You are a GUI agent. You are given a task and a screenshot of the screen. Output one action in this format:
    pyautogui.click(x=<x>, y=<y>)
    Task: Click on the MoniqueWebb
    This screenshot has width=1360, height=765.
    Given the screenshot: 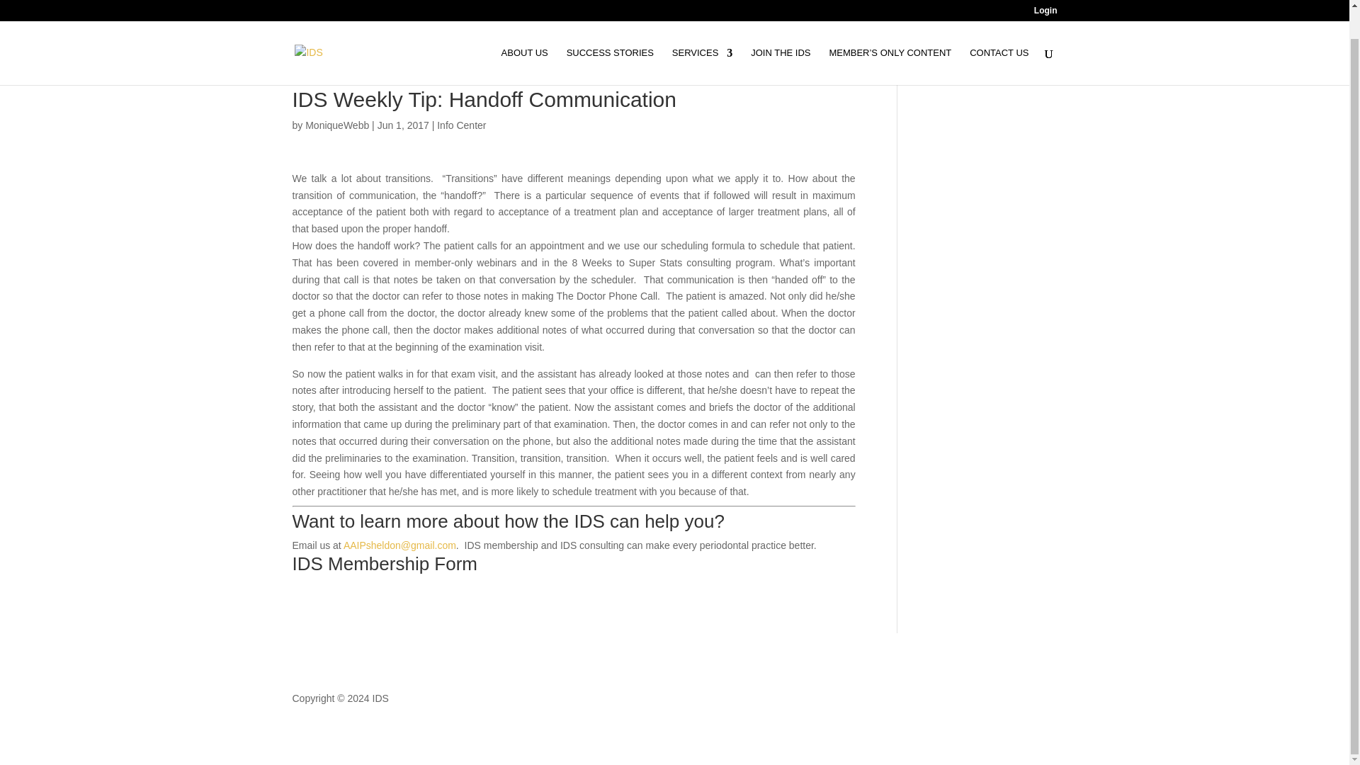 What is the action you would take?
    pyautogui.click(x=336, y=125)
    